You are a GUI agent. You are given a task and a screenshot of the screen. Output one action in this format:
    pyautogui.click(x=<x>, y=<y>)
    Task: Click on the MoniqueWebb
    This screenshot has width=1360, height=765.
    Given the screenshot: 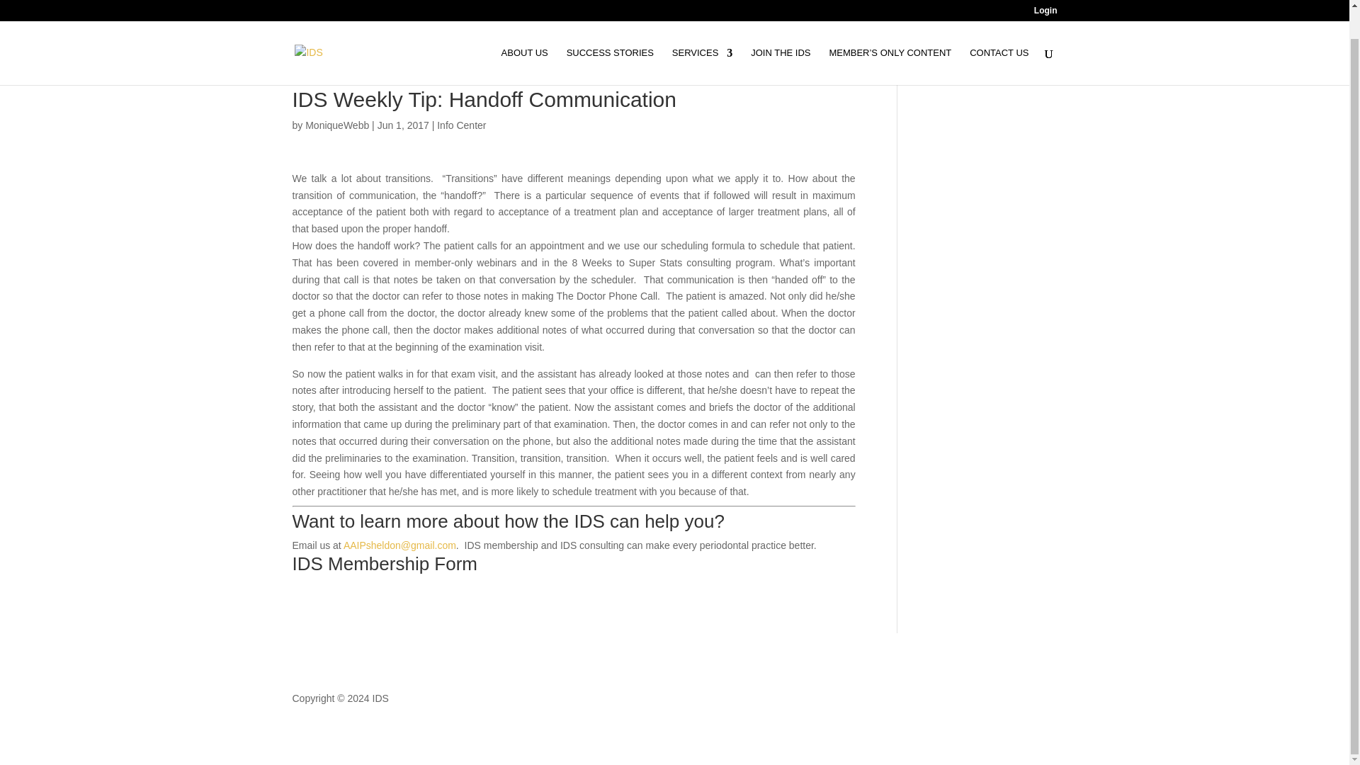 What is the action you would take?
    pyautogui.click(x=336, y=125)
    